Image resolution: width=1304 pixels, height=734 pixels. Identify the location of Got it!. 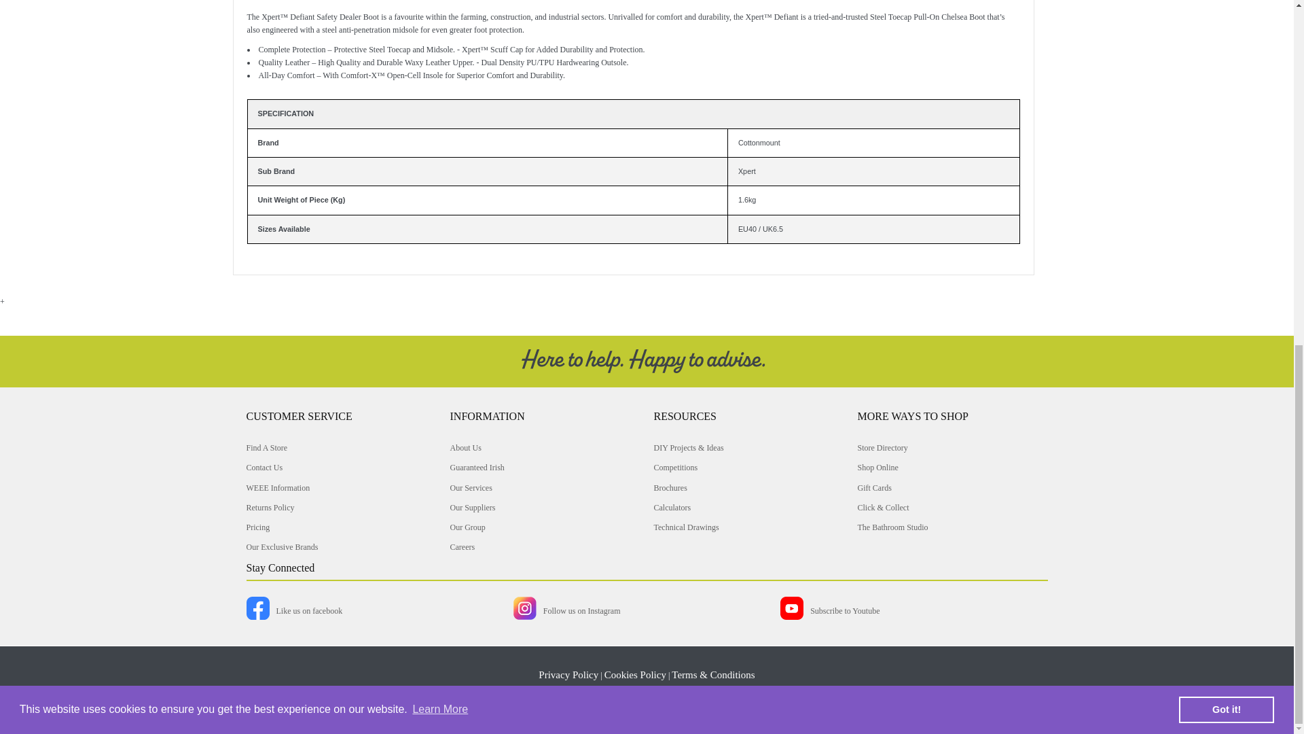
(1226, 58).